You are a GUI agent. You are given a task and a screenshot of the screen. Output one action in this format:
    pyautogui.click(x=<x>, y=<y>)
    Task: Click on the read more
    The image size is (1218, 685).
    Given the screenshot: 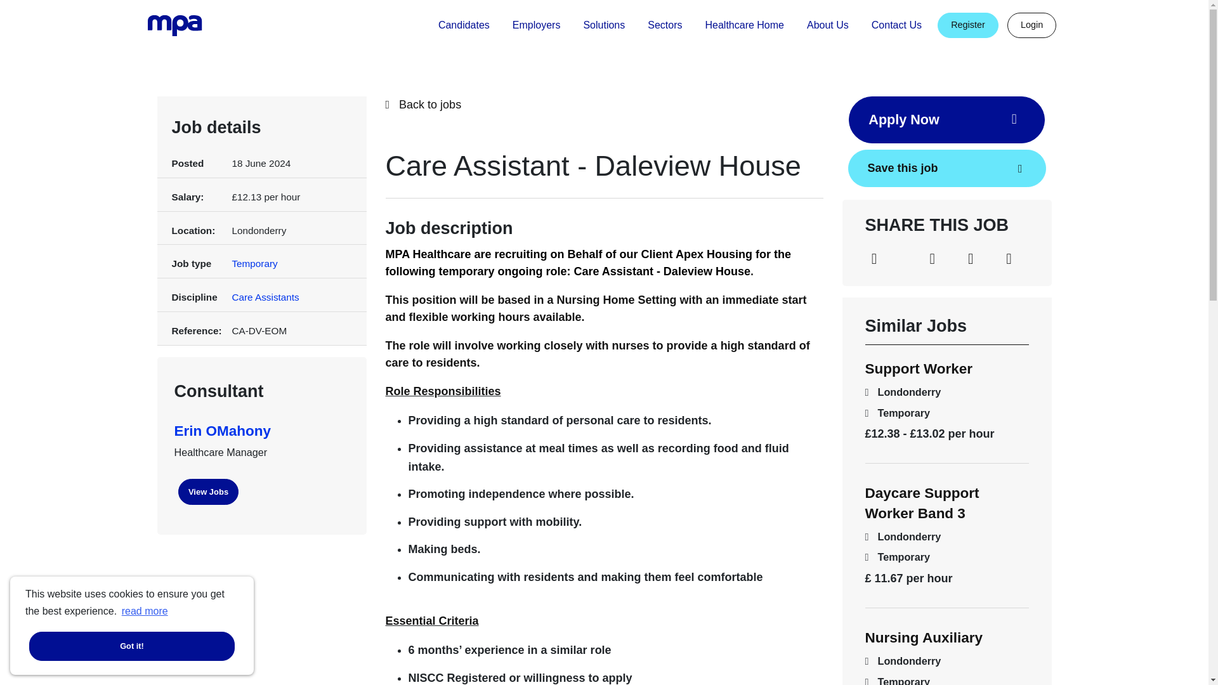 What is the action you would take?
    pyautogui.click(x=145, y=611)
    